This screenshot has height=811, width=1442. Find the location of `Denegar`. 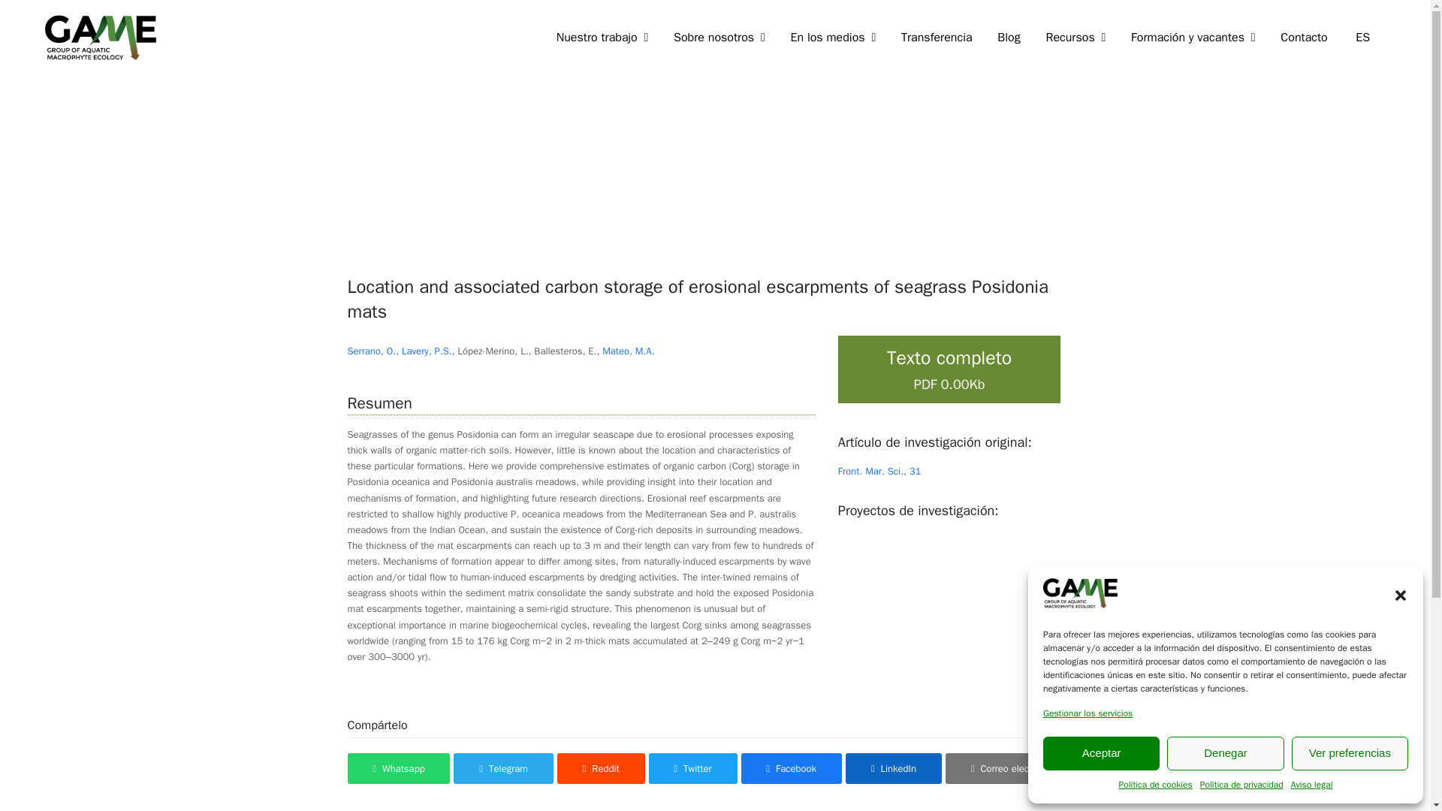

Denegar is located at coordinates (1224, 752).